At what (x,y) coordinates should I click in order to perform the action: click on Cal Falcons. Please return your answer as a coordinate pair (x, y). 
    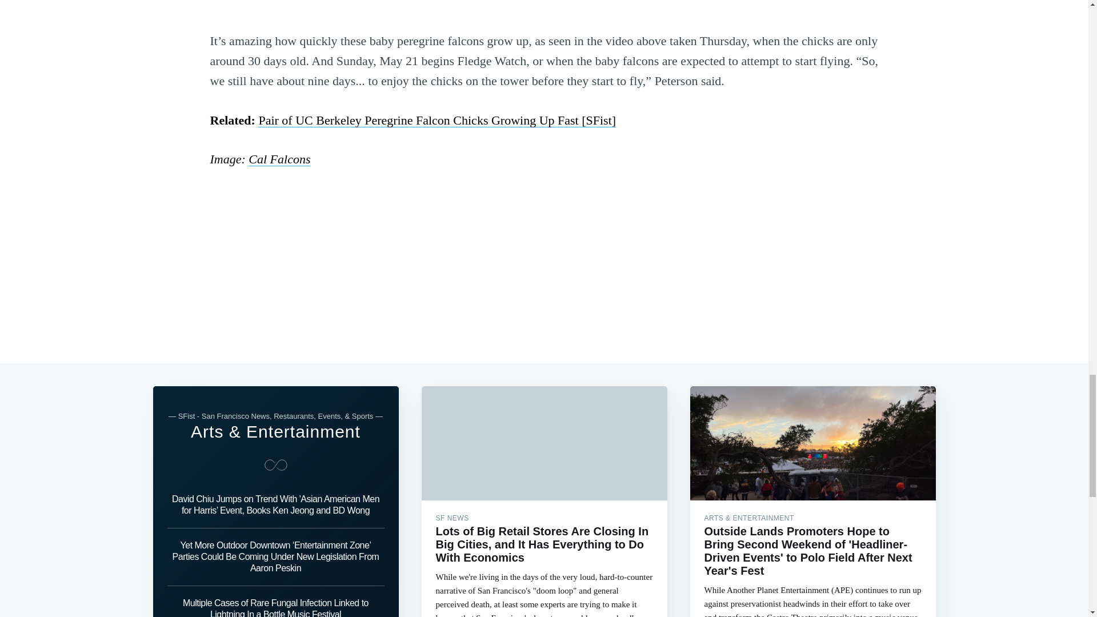
    Looking at the image, I should click on (279, 159).